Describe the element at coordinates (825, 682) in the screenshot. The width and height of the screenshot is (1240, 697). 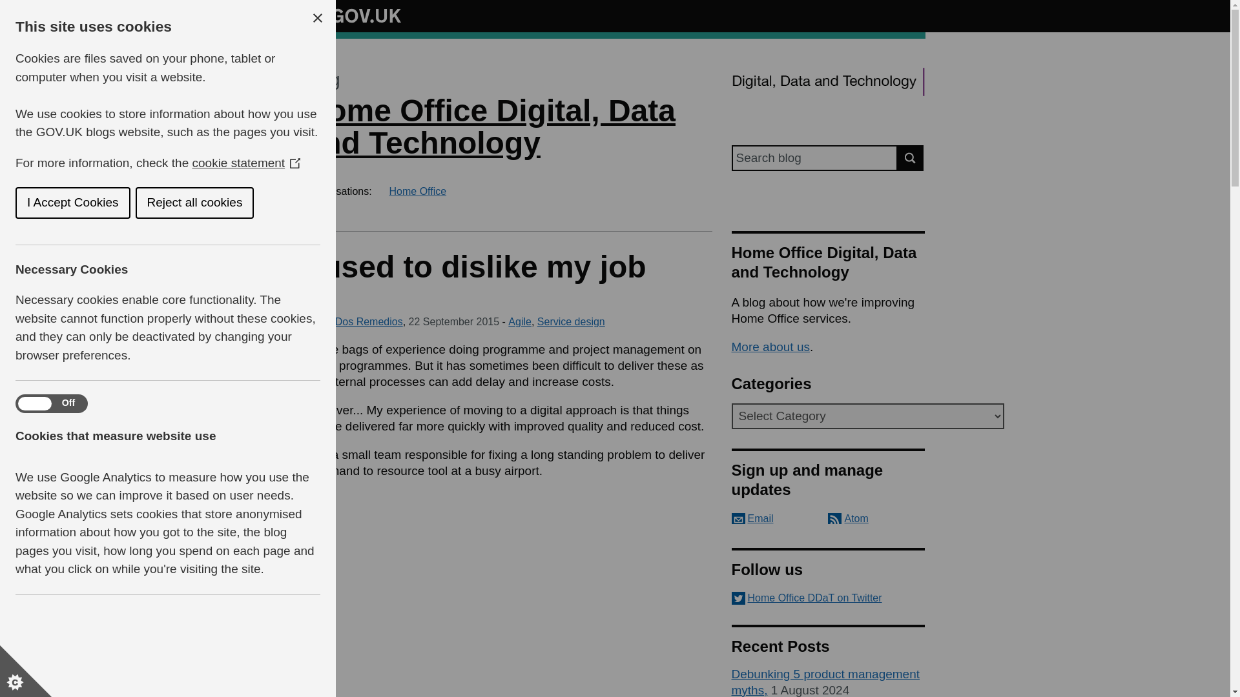
I see `Debunking 5 product management myths` at that location.